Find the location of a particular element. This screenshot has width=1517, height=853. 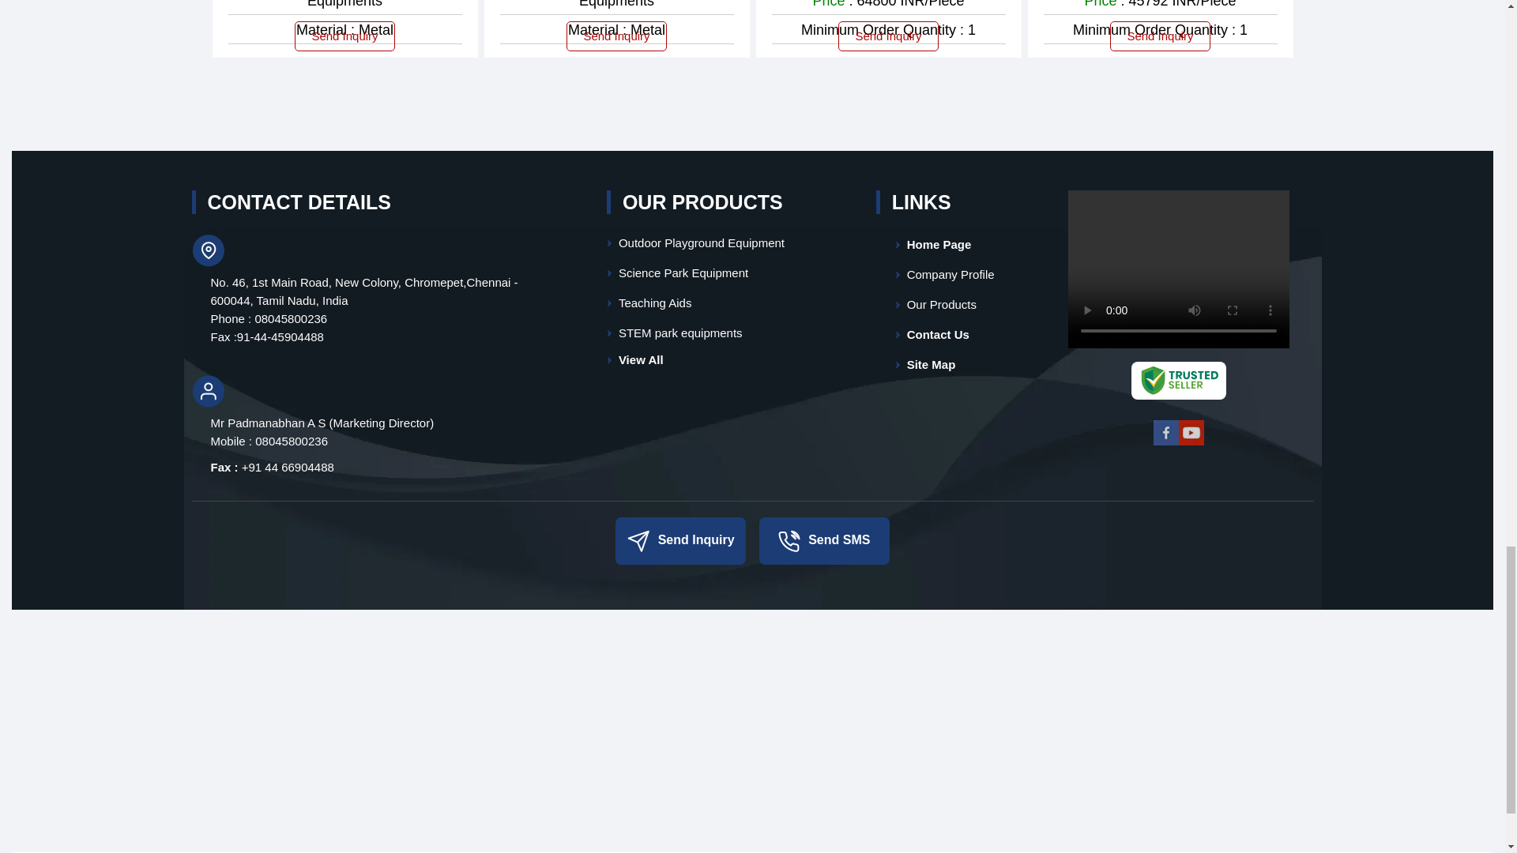

Facebook is located at coordinates (1165, 442).